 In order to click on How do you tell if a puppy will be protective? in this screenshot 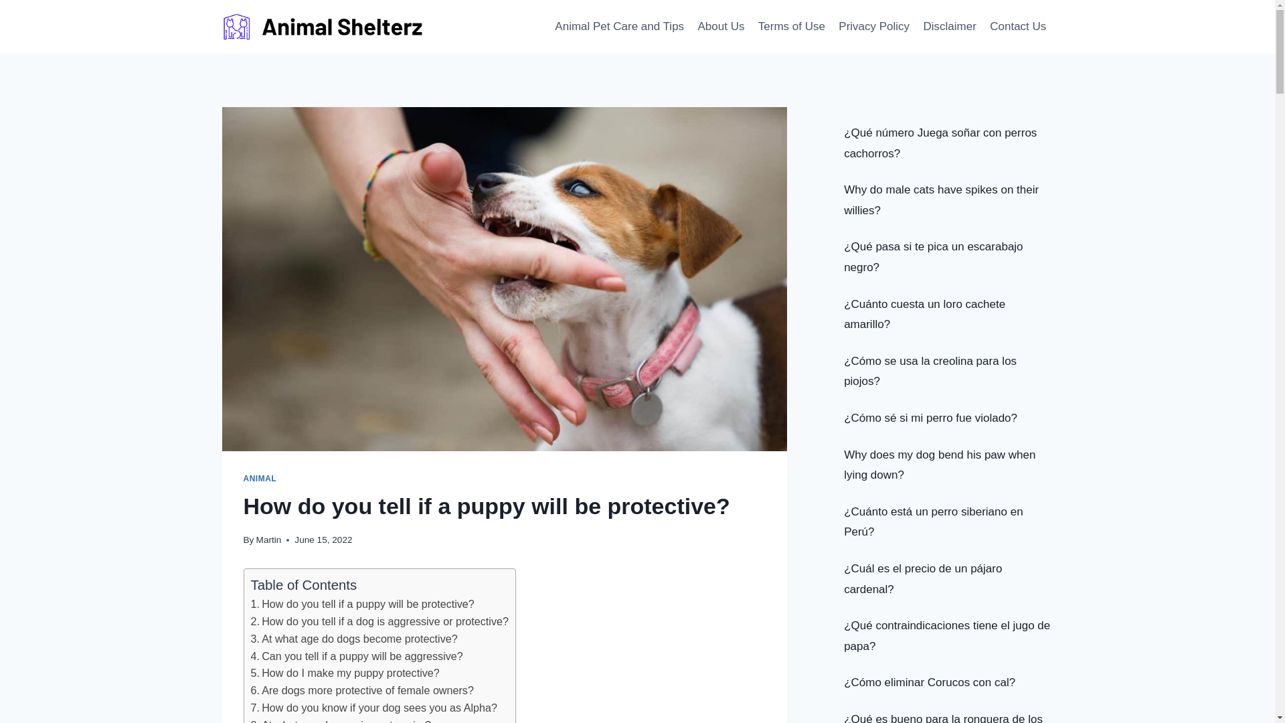, I will do `click(362, 604)`.